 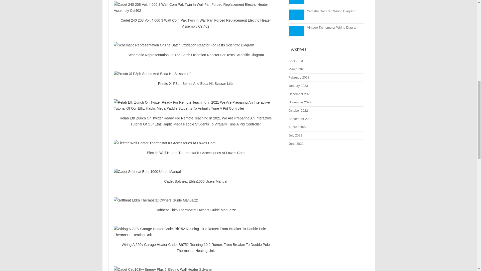 I want to click on November 2022, so click(x=300, y=102).